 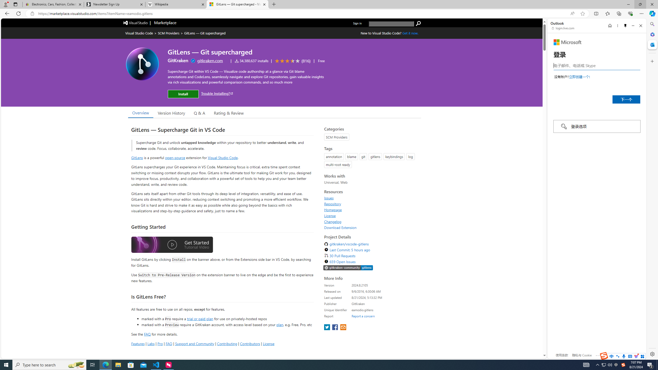 What do you see at coordinates (280, 325) in the screenshot?
I see `plan` at bounding box center [280, 325].